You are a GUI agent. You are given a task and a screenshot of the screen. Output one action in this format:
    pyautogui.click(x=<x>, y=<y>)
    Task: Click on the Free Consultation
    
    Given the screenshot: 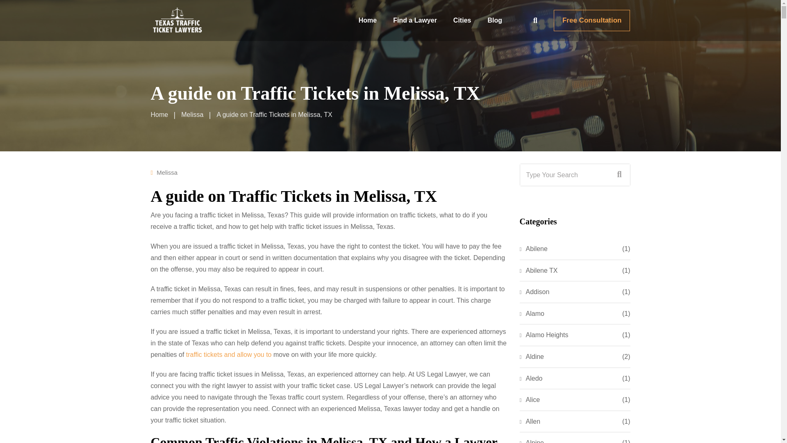 What is the action you would take?
    pyautogui.click(x=592, y=20)
    